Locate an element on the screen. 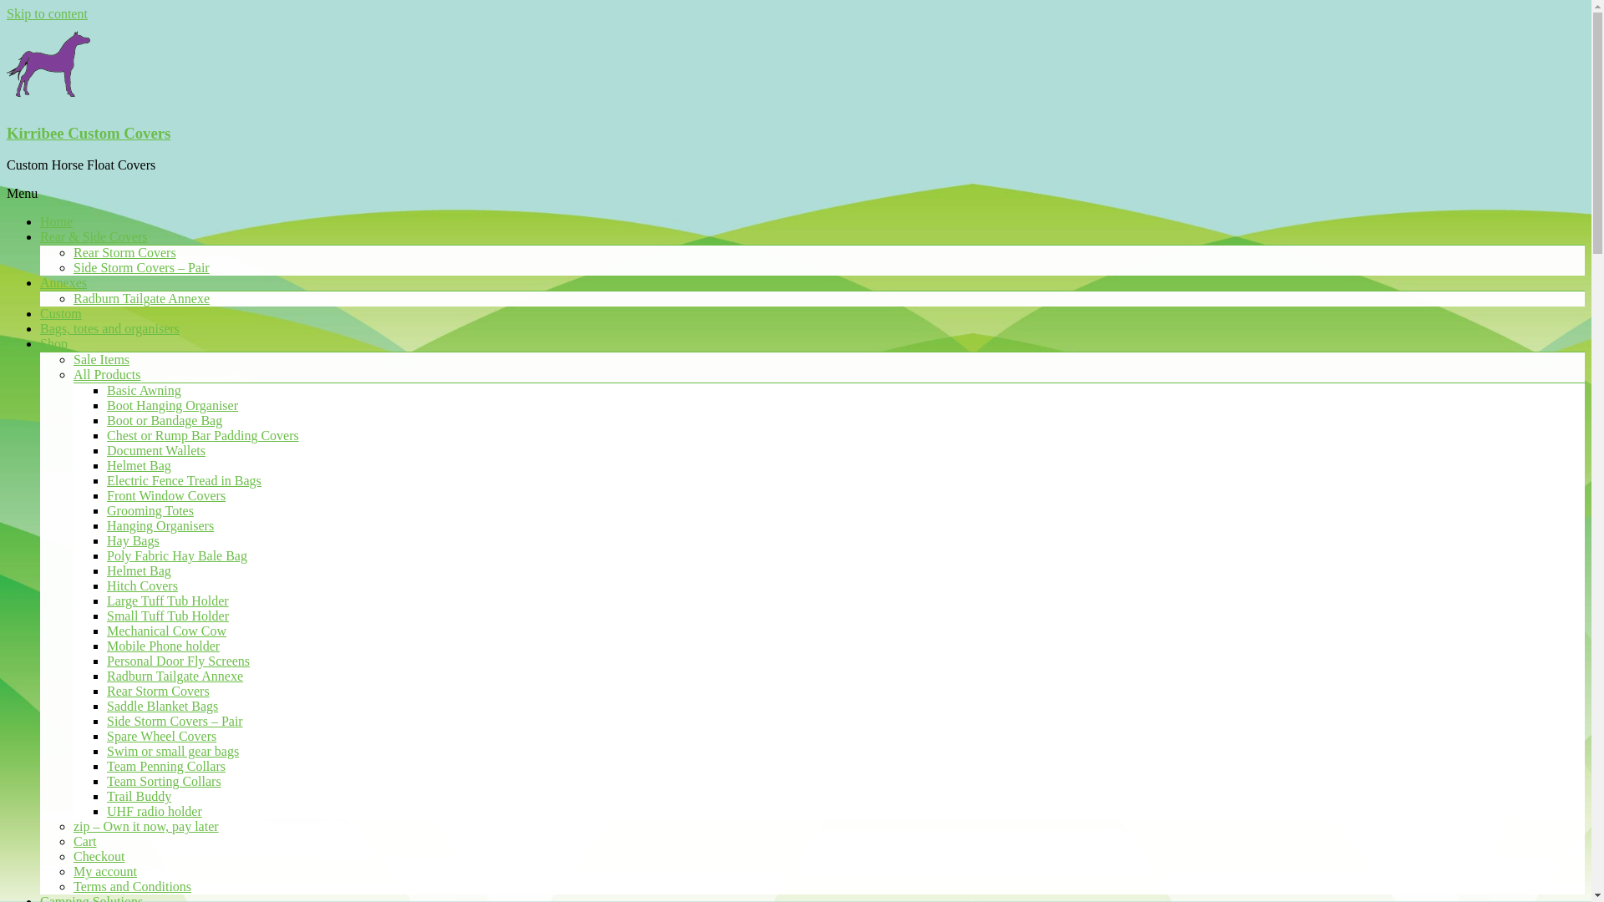 This screenshot has width=1604, height=902. Hanging Organisers is located at coordinates (160, 526).